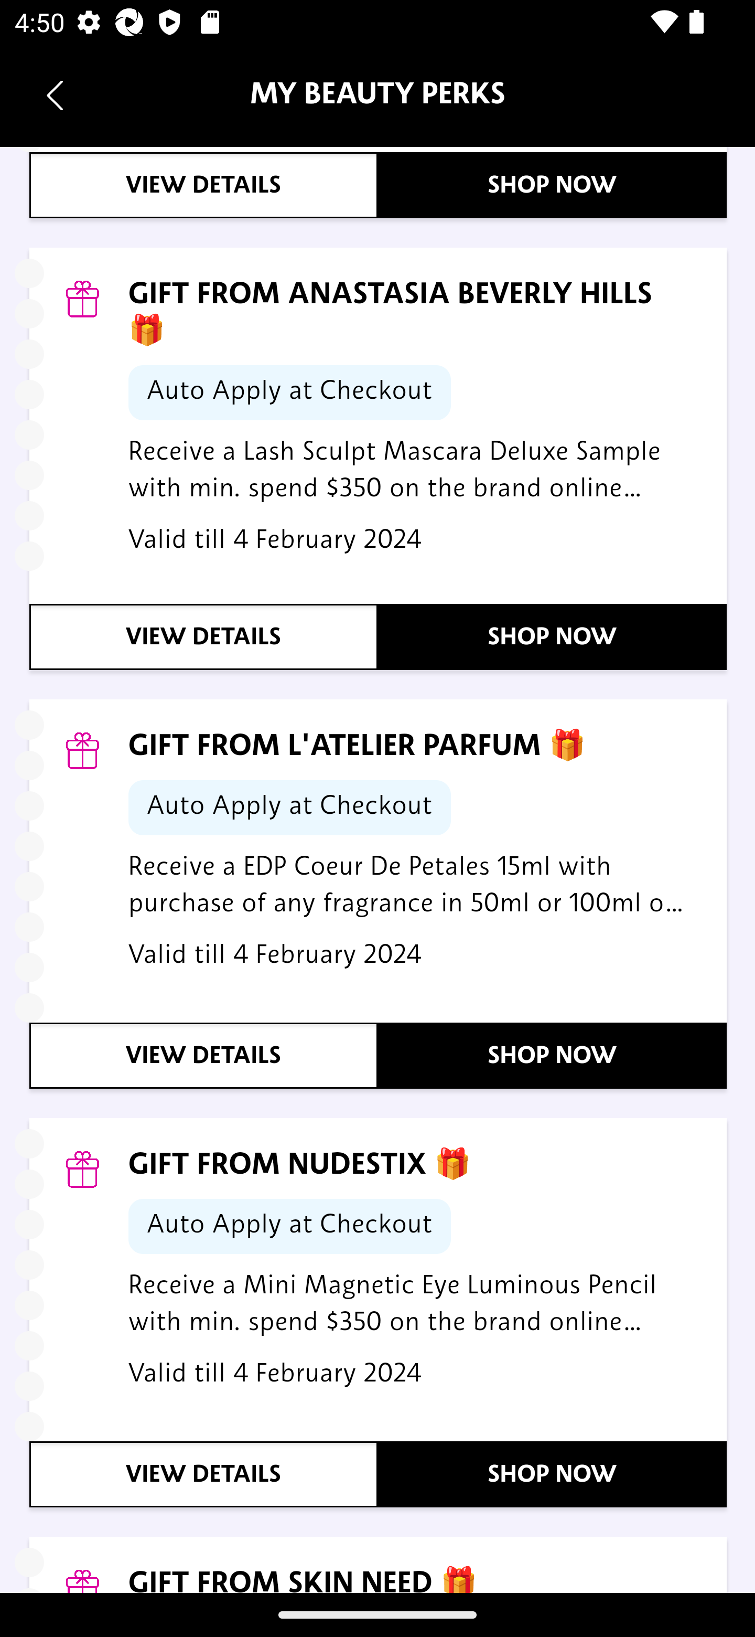 The height and width of the screenshot is (1637, 755). What do you see at coordinates (553, 1056) in the screenshot?
I see `SHOP NOW` at bounding box center [553, 1056].